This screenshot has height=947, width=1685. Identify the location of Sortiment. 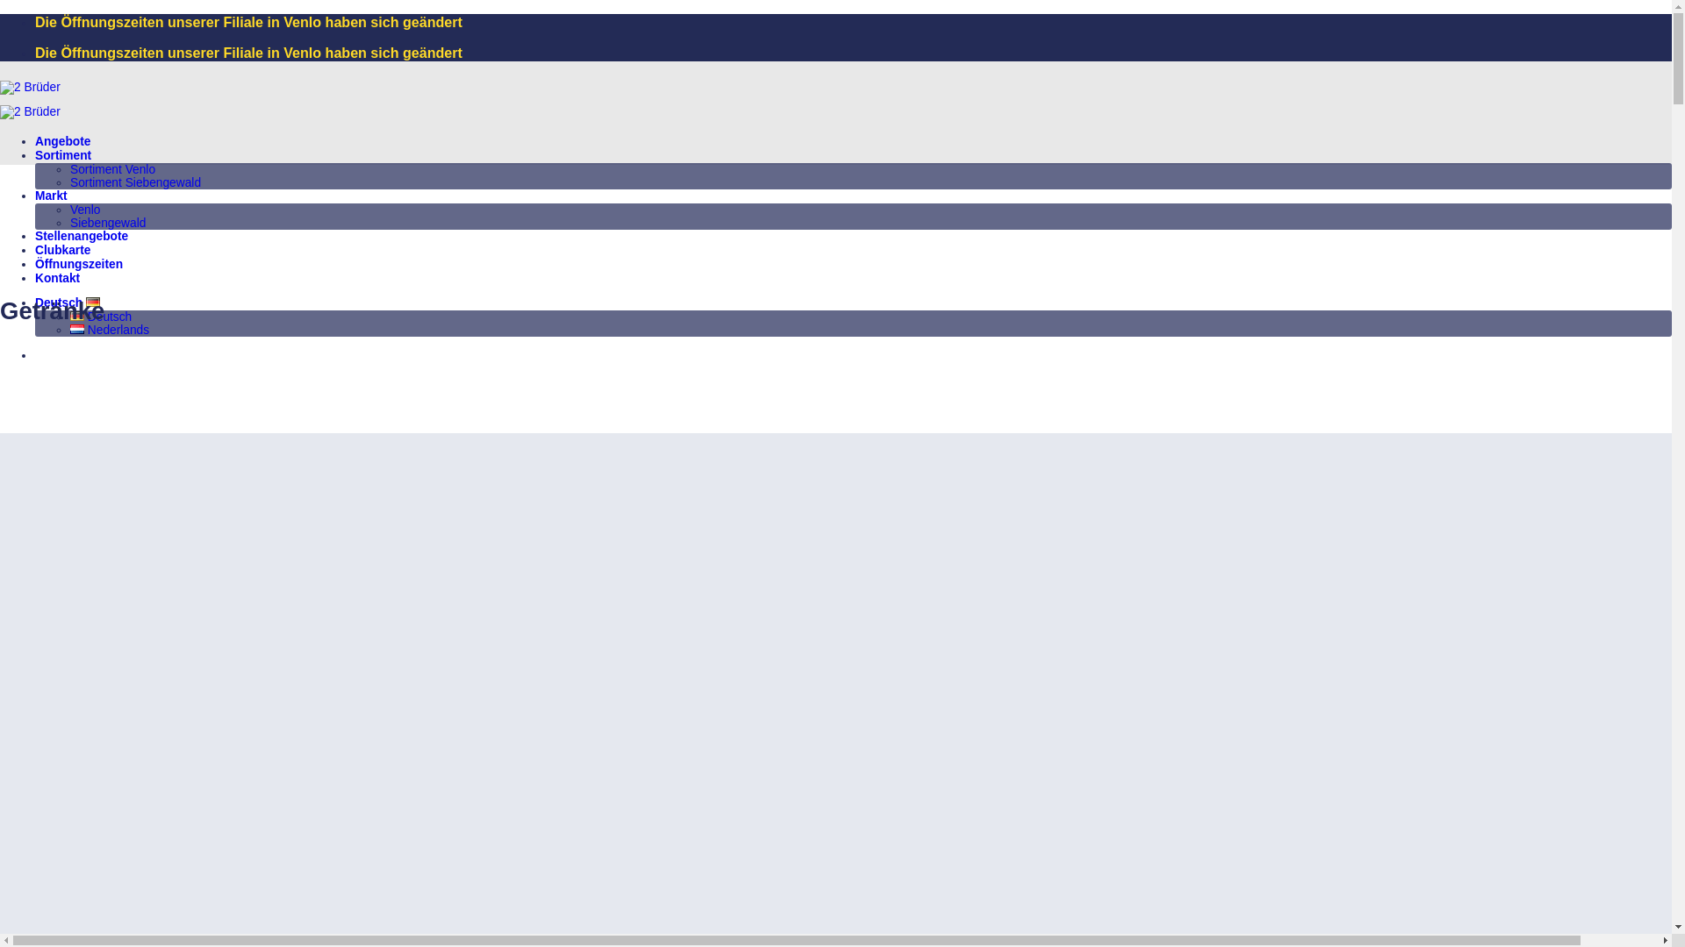
(63, 156).